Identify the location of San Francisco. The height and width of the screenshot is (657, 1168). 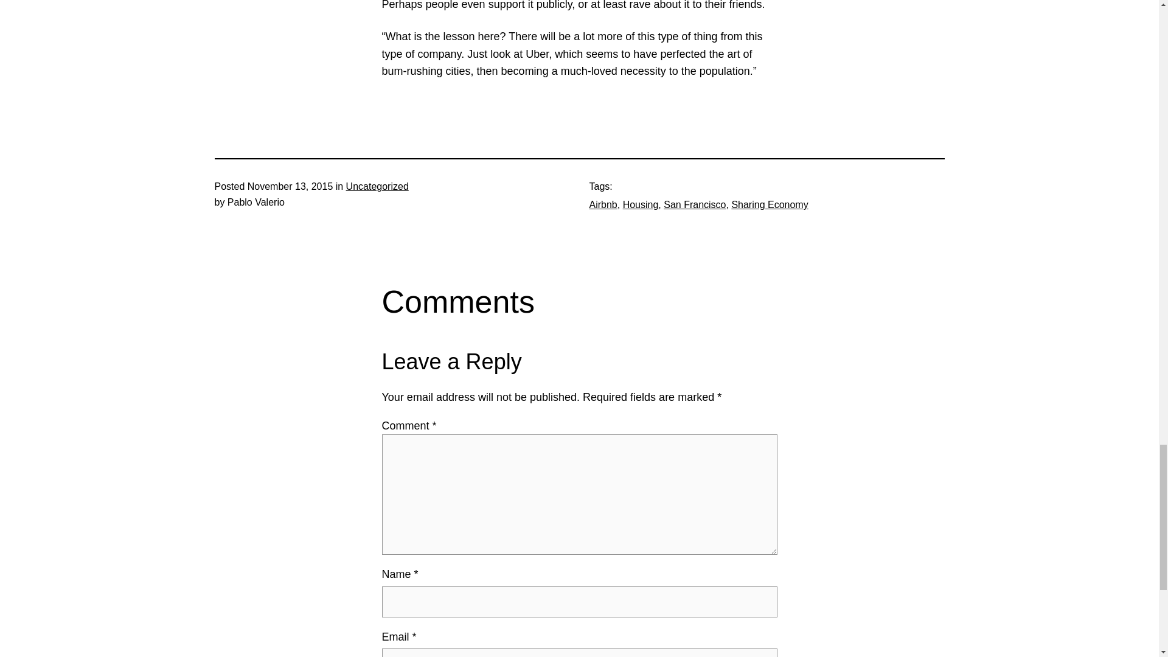
(694, 204).